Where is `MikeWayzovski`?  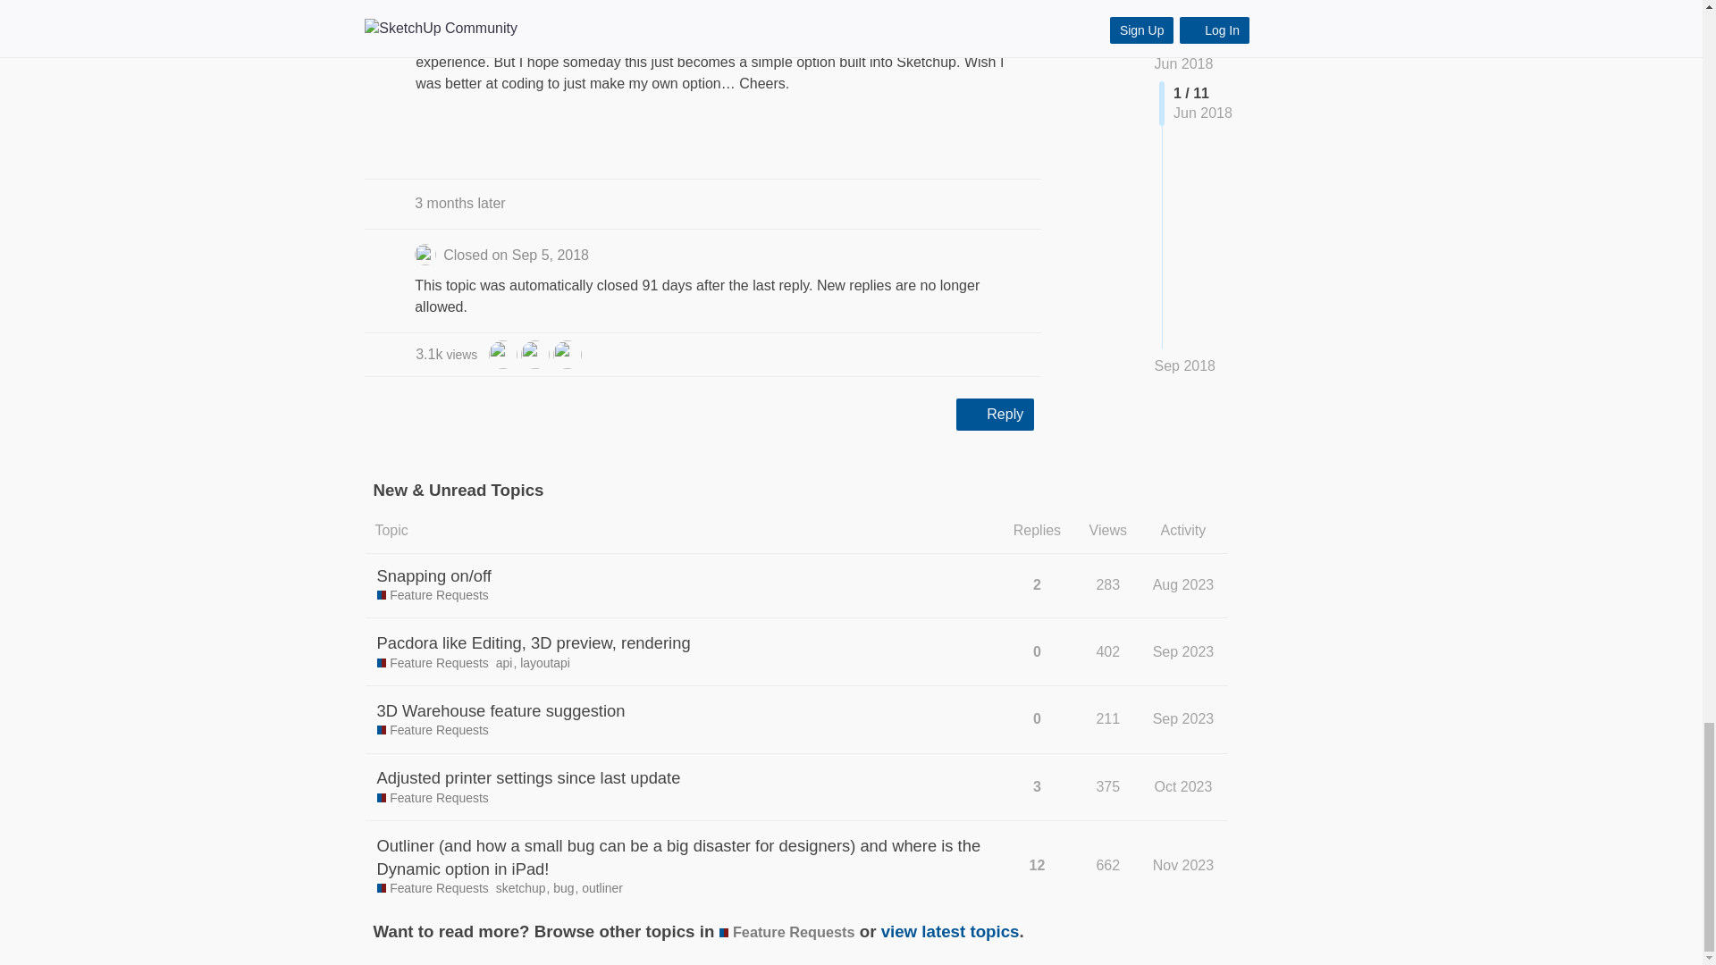
MikeWayzovski is located at coordinates (503, 352).